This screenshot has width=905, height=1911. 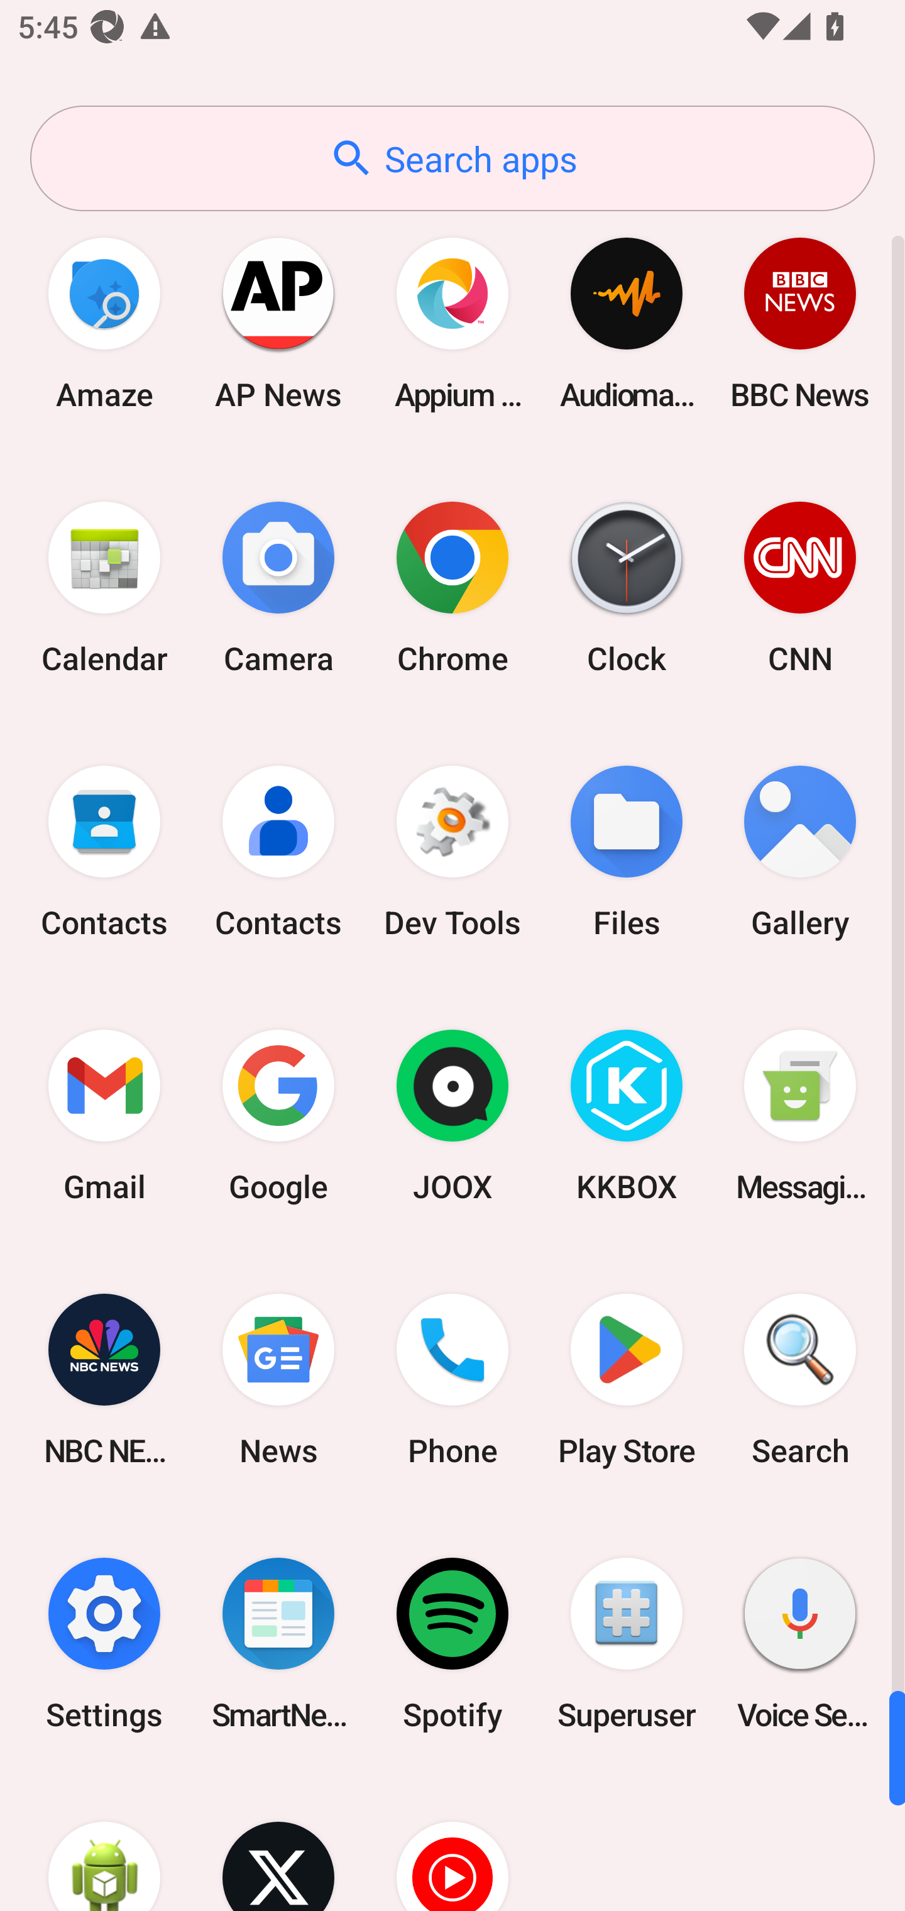 I want to click on Gmail, so click(x=104, y=1116).